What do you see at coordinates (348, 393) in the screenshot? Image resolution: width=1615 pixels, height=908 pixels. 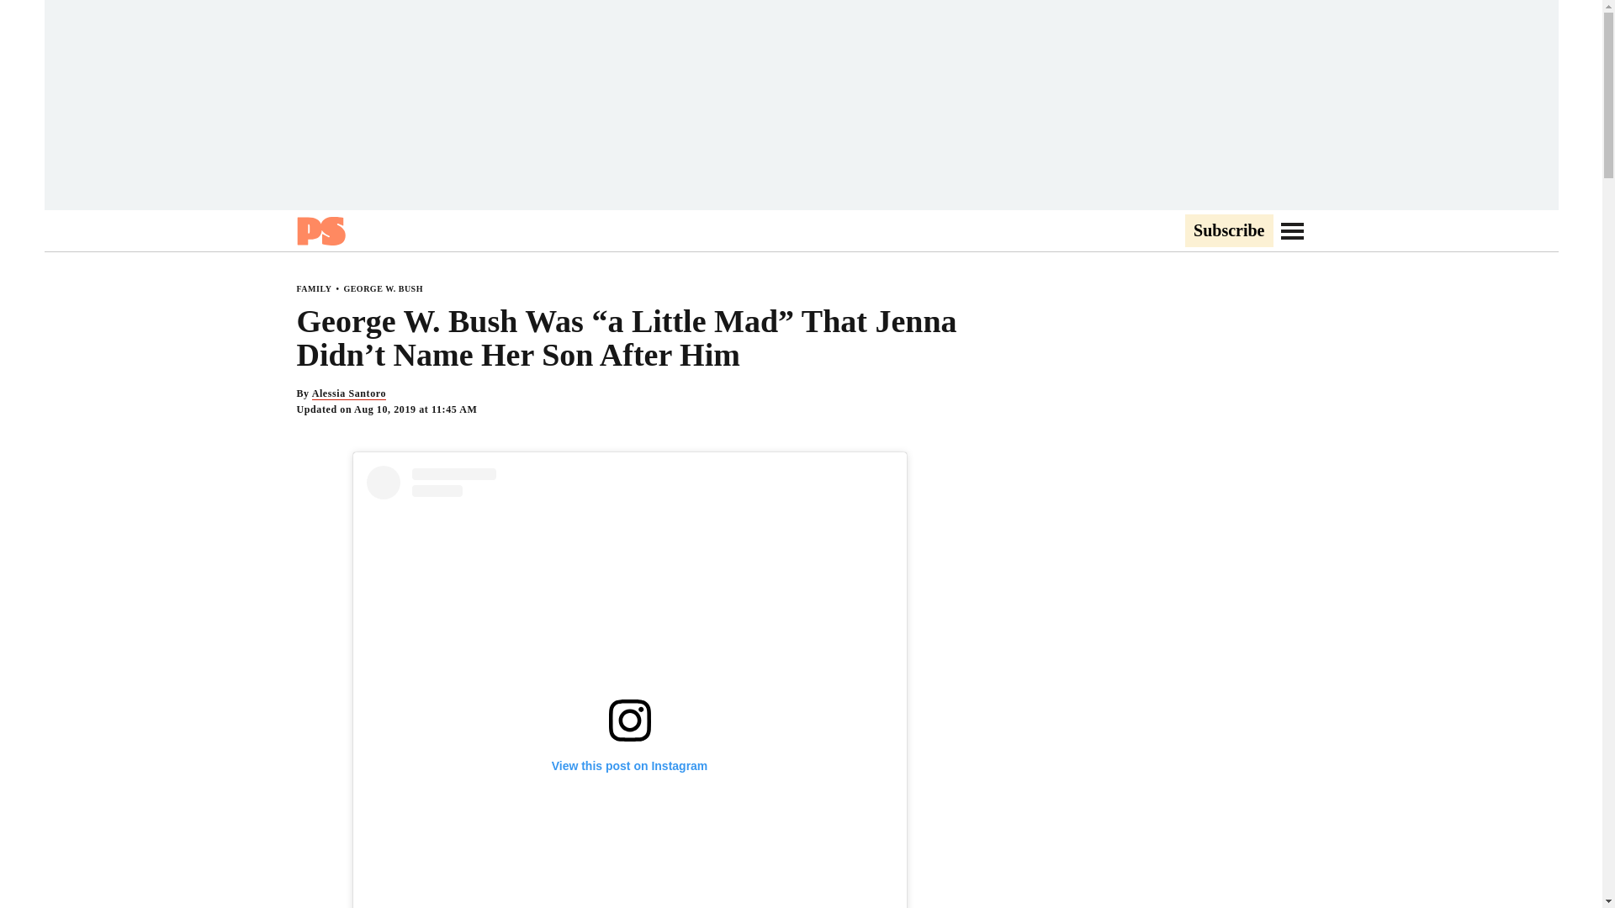 I see `Alessia Santoro` at bounding box center [348, 393].